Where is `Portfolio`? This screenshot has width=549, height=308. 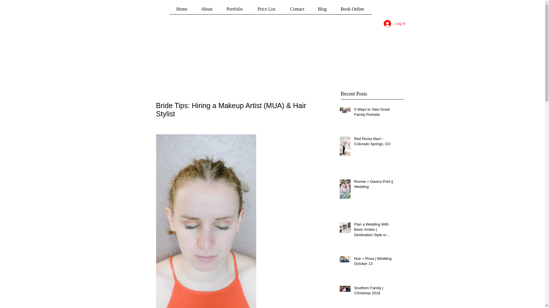
Portfolio is located at coordinates (234, 11).